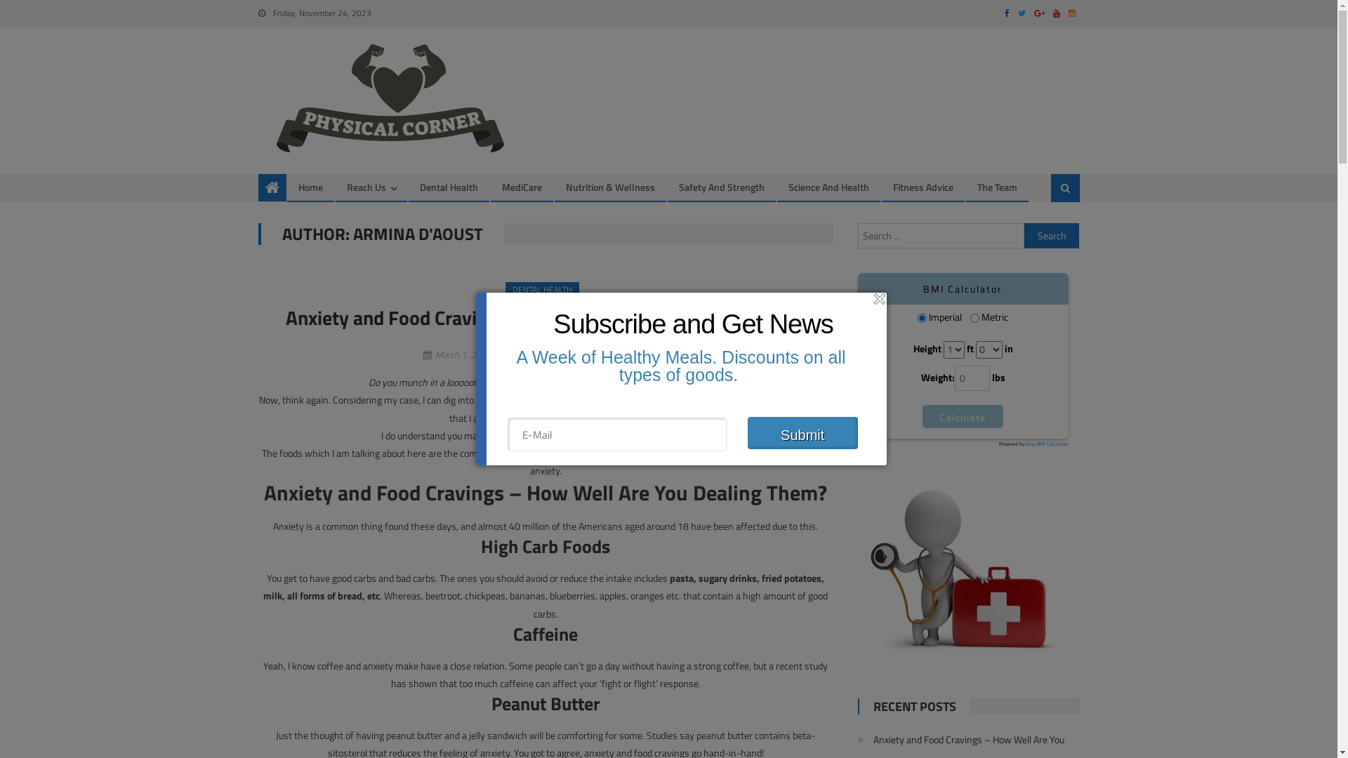 This screenshot has height=758, width=1348. I want to click on DENTAL HEALTH, so click(542, 290).